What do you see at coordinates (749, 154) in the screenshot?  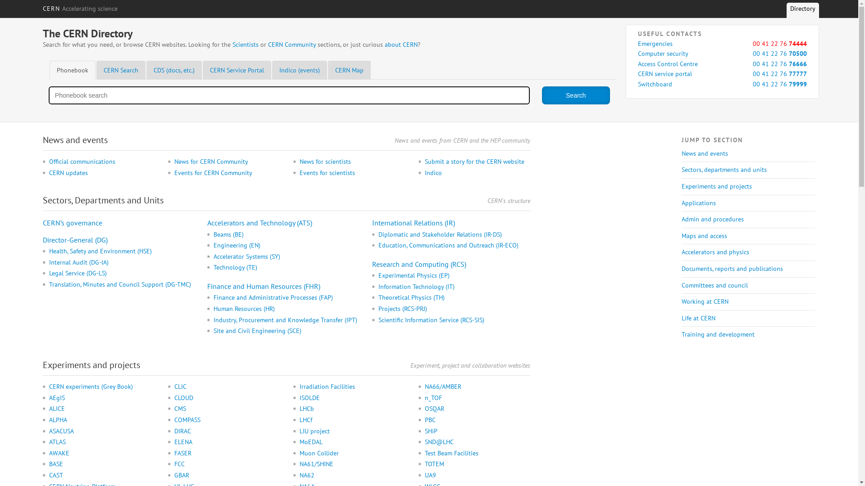 I see `News and events` at bounding box center [749, 154].